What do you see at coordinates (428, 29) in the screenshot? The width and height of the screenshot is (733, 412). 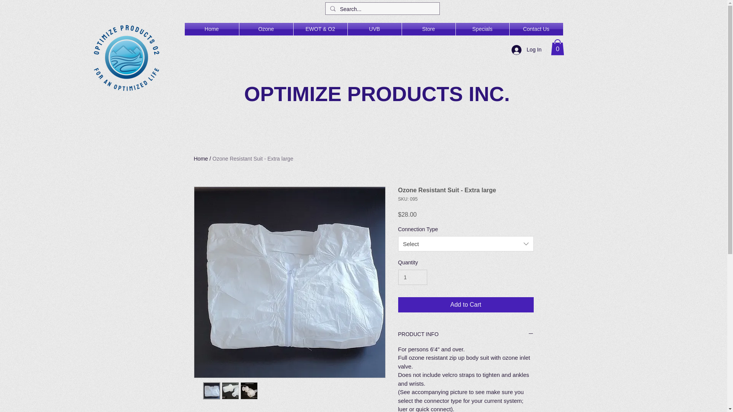 I see `Store` at bounding box center [428, 29].